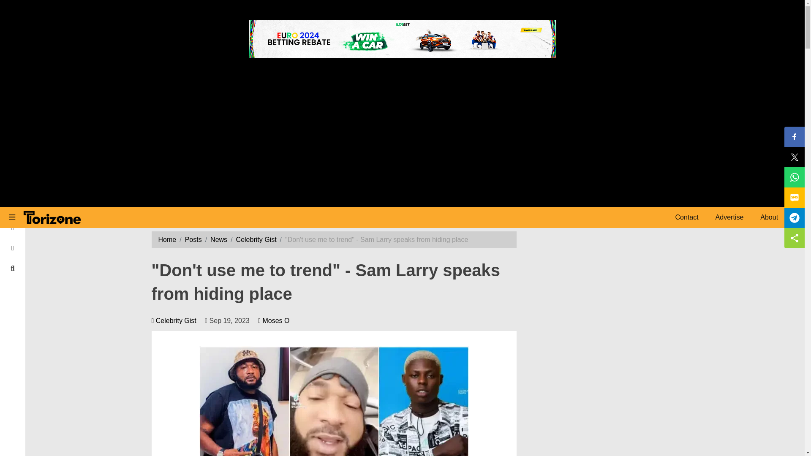 The height and width of the screenshot is (456, 811). What do you see at coordinates (13, 187) in the screenshot?
I see `Home` at bounding box center [13, 187].